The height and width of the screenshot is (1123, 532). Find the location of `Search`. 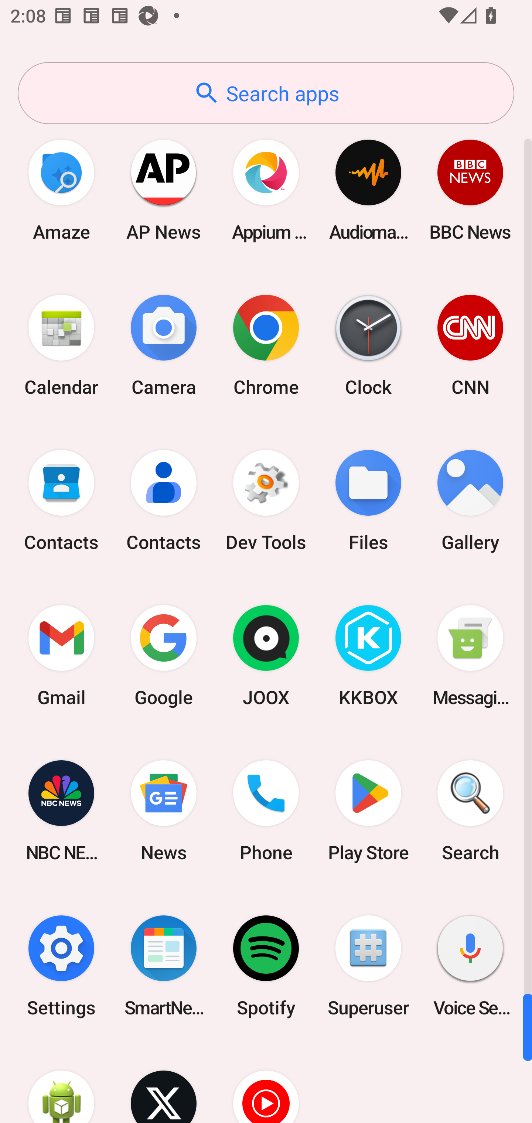

Search is located at coordinates (470, 810).